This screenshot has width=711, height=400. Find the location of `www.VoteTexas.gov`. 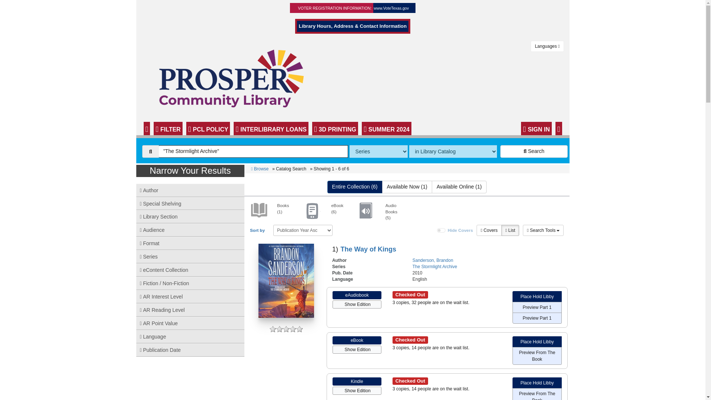

www.VoteTexas.gov is located at coordinates (391, 8).